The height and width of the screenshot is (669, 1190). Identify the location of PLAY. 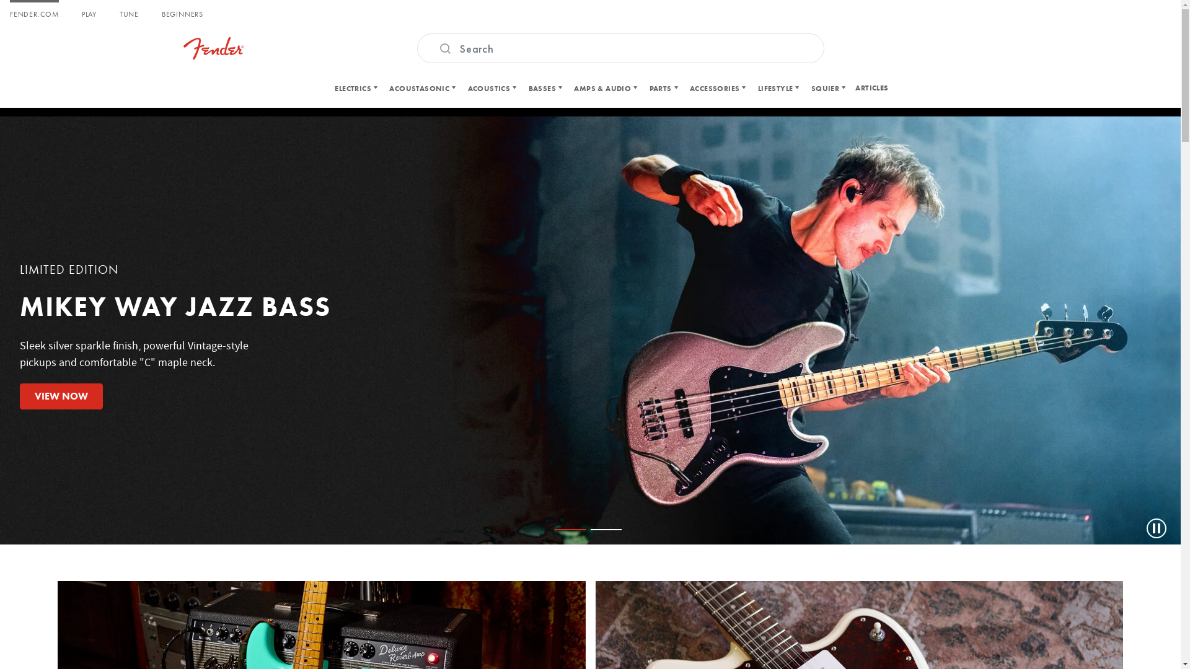
(89, 15).